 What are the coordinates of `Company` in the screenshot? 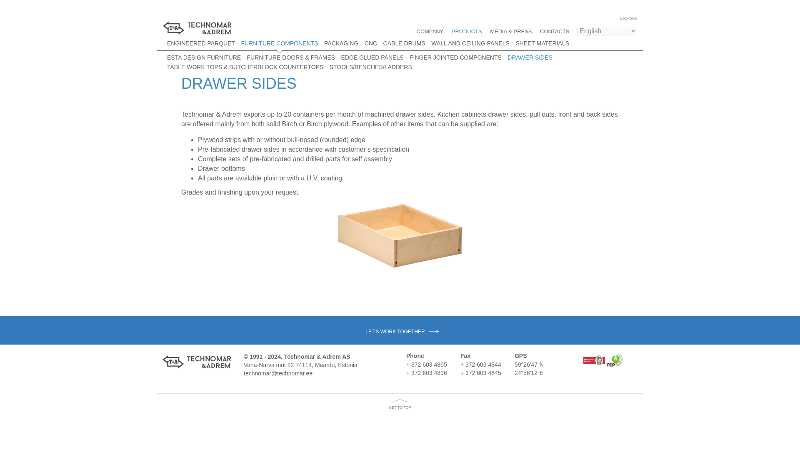 It's located at (430, 32).